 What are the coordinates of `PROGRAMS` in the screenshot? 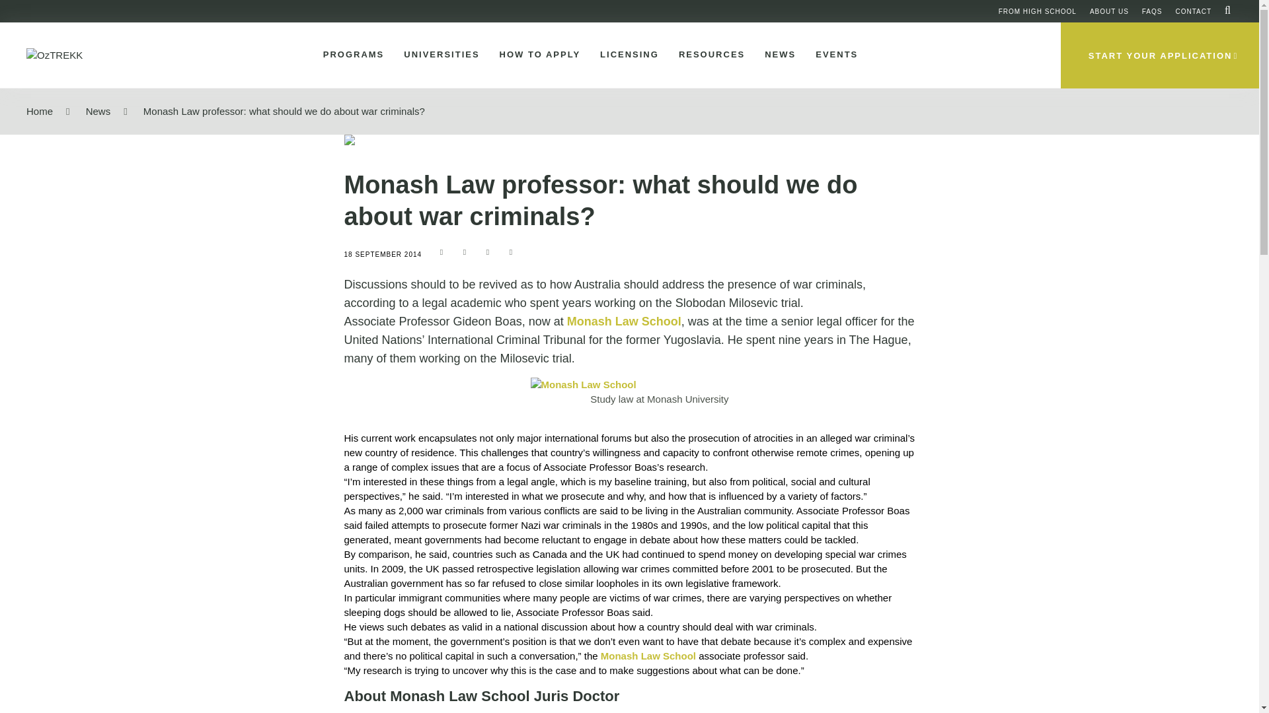 It's located at (350, 55).